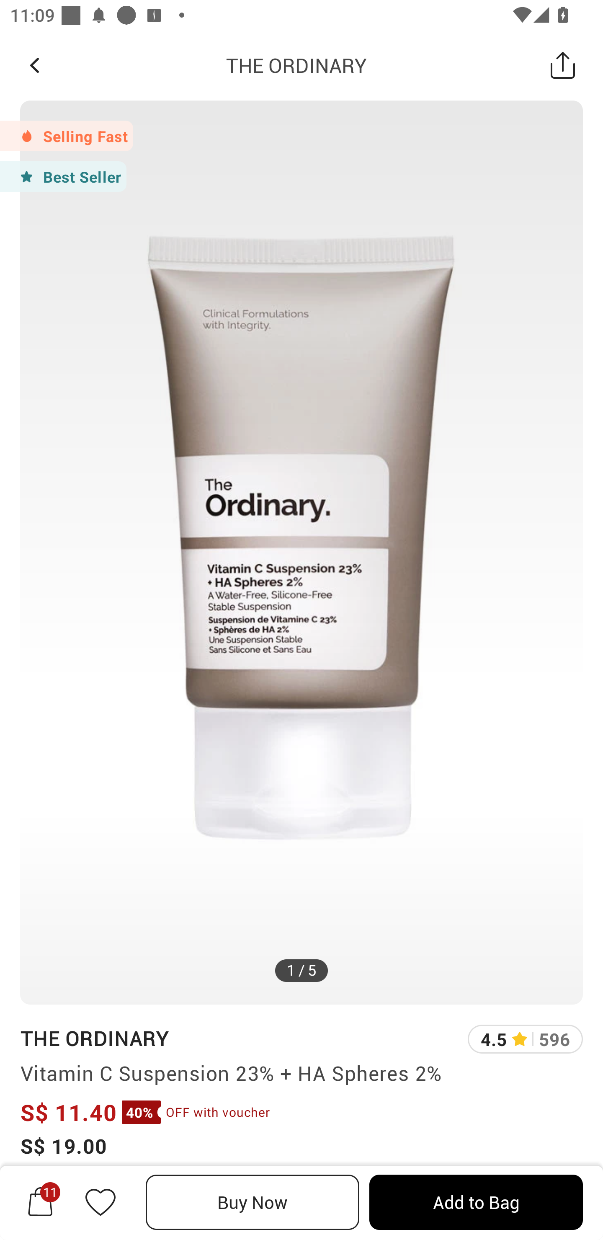 The height and width of the screenshot is (1240, 603). What do you see at coordinates (525, 1039) in the screenshot?
I see `4.5 596` at bounding box center [525, 1039].